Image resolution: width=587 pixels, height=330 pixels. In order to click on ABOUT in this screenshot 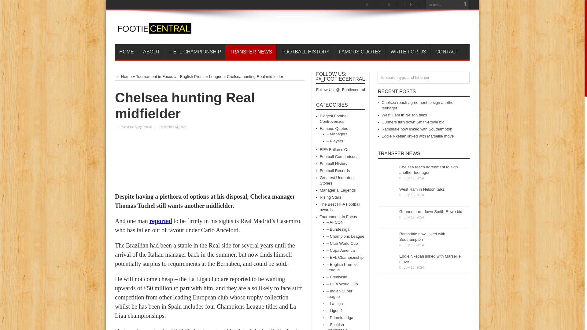, I will do `click(151, 52)`.